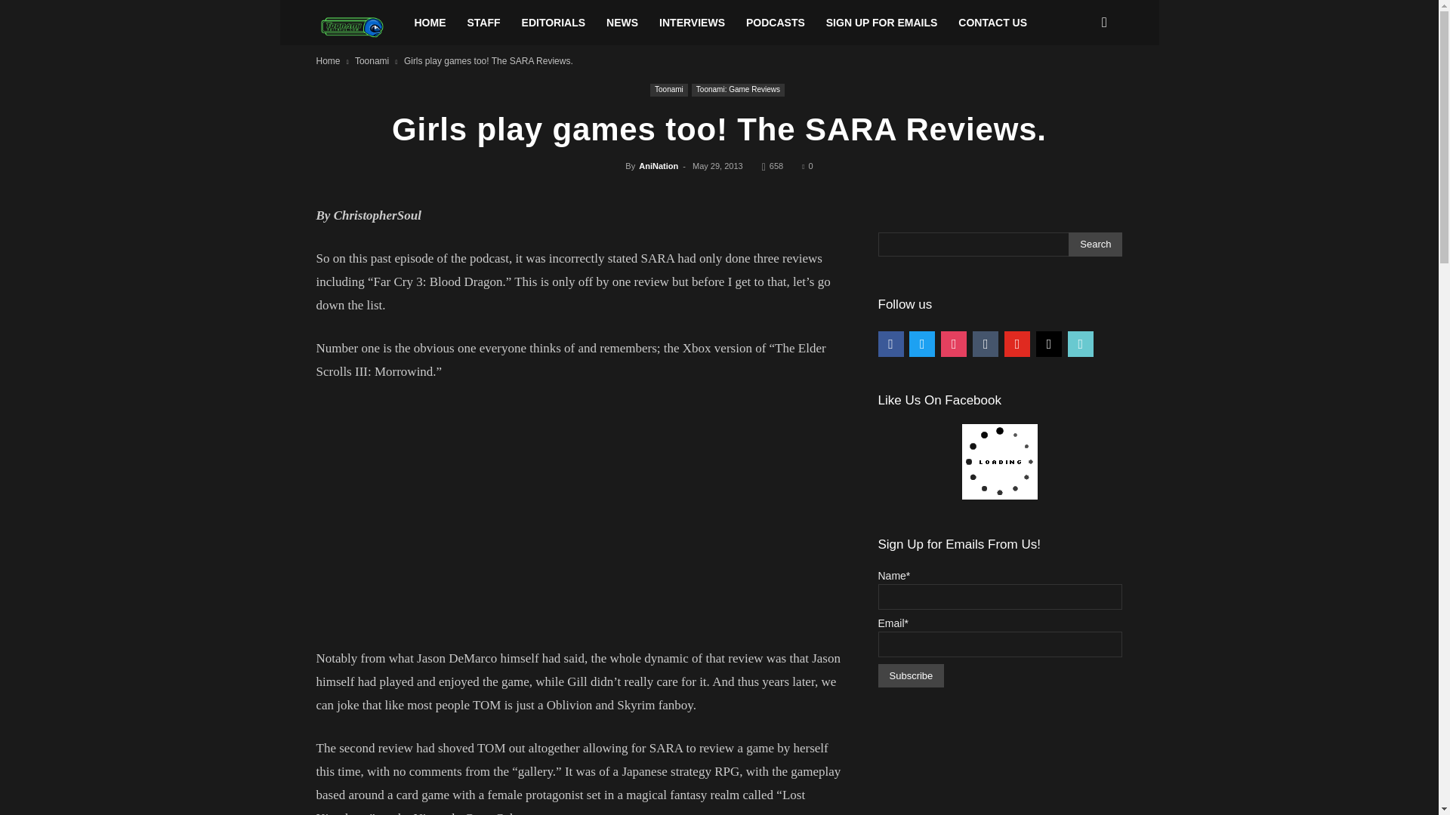 The width and height of the screenshot is (1450, 815). What do you see at coordinates (986, 343) in the screenshot?
I see `Default Label` at bounding box center [986, 343].